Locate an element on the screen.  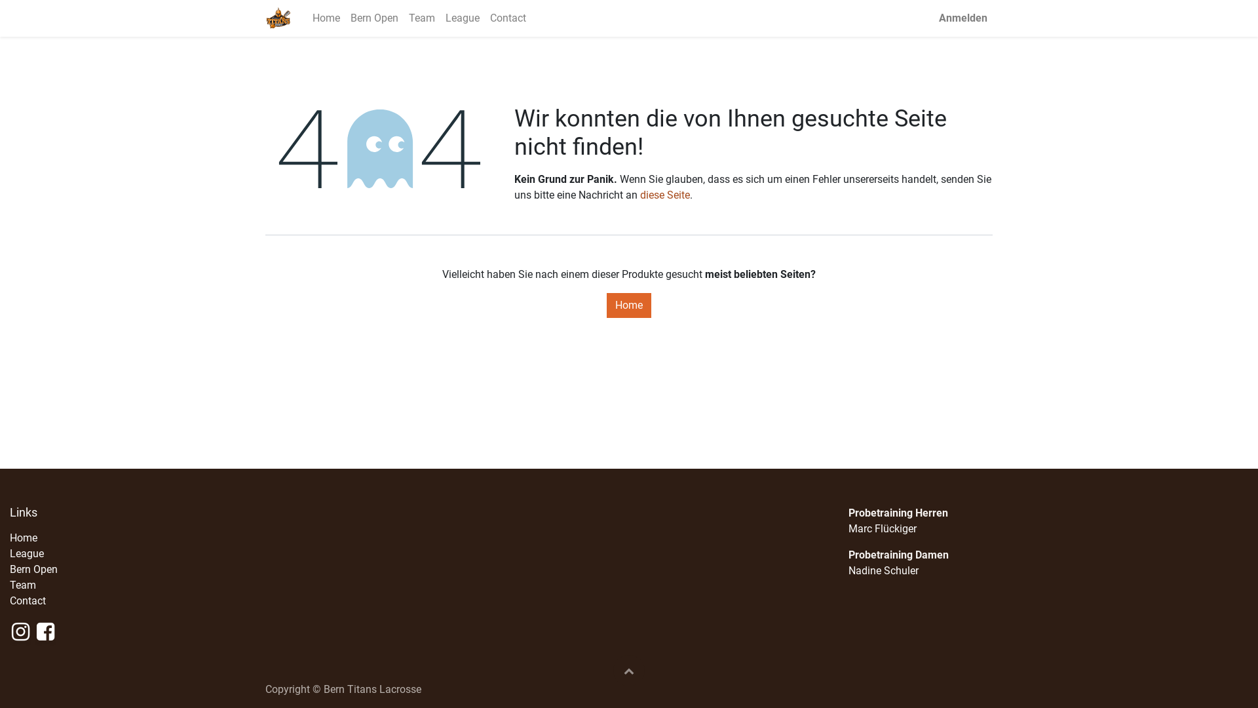
Bern Lacrosse is located at coordinates (278, 18).